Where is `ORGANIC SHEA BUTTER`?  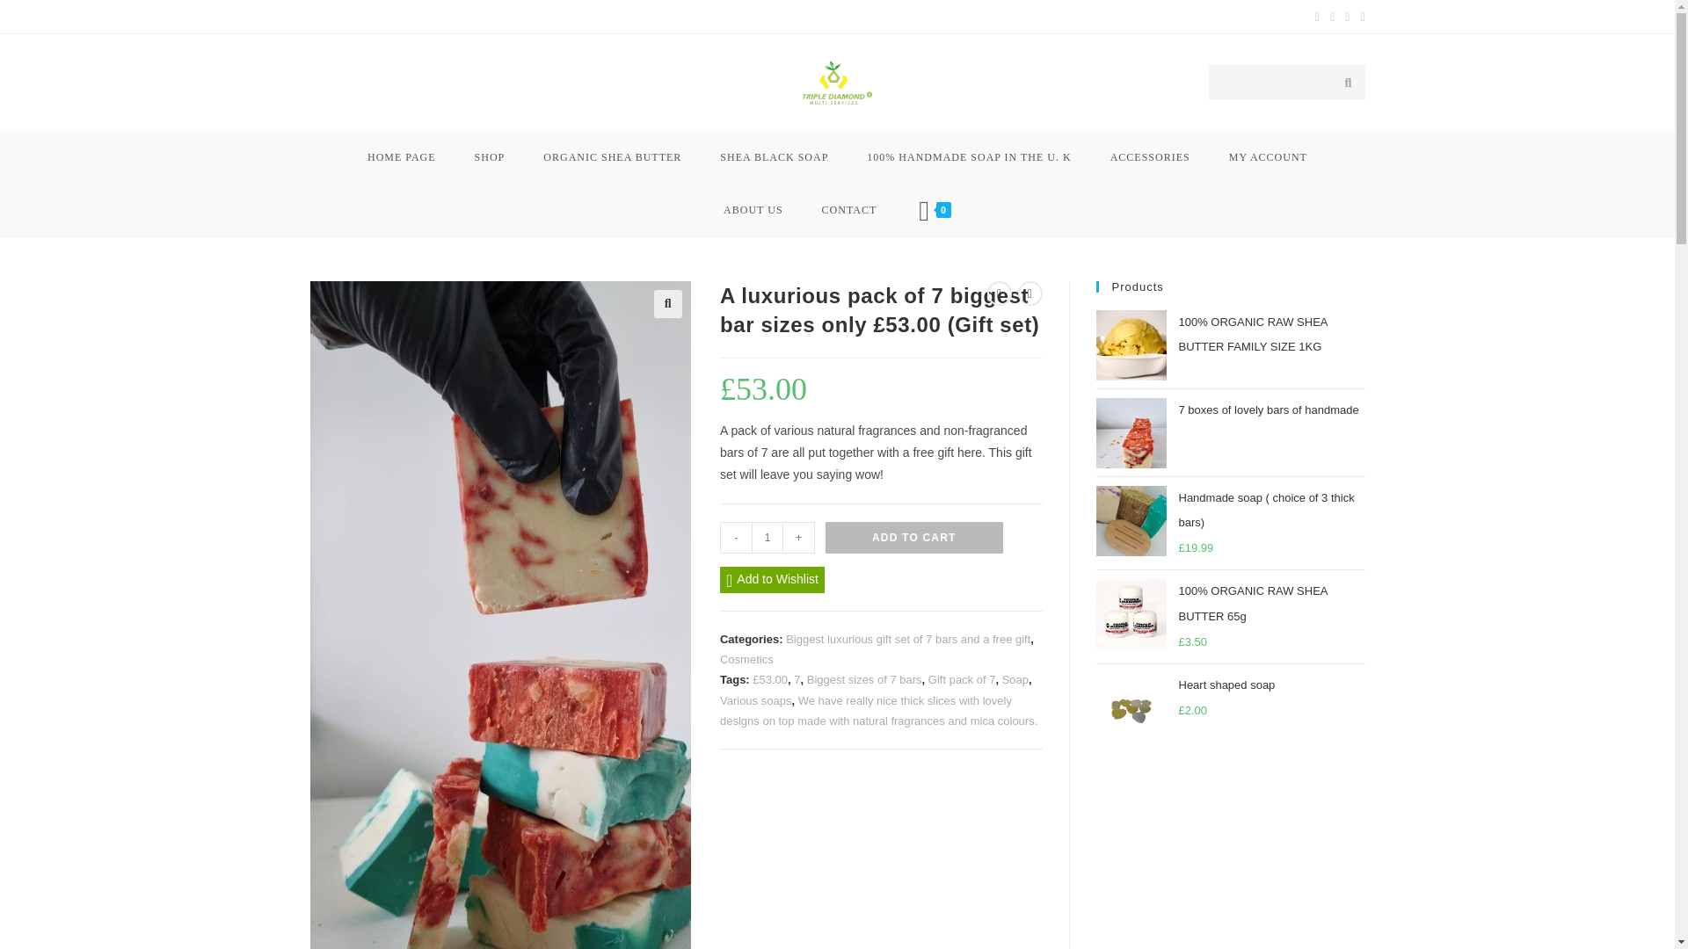
ORGANIC SHEA BUTTER is located at coordinates (612, 157).